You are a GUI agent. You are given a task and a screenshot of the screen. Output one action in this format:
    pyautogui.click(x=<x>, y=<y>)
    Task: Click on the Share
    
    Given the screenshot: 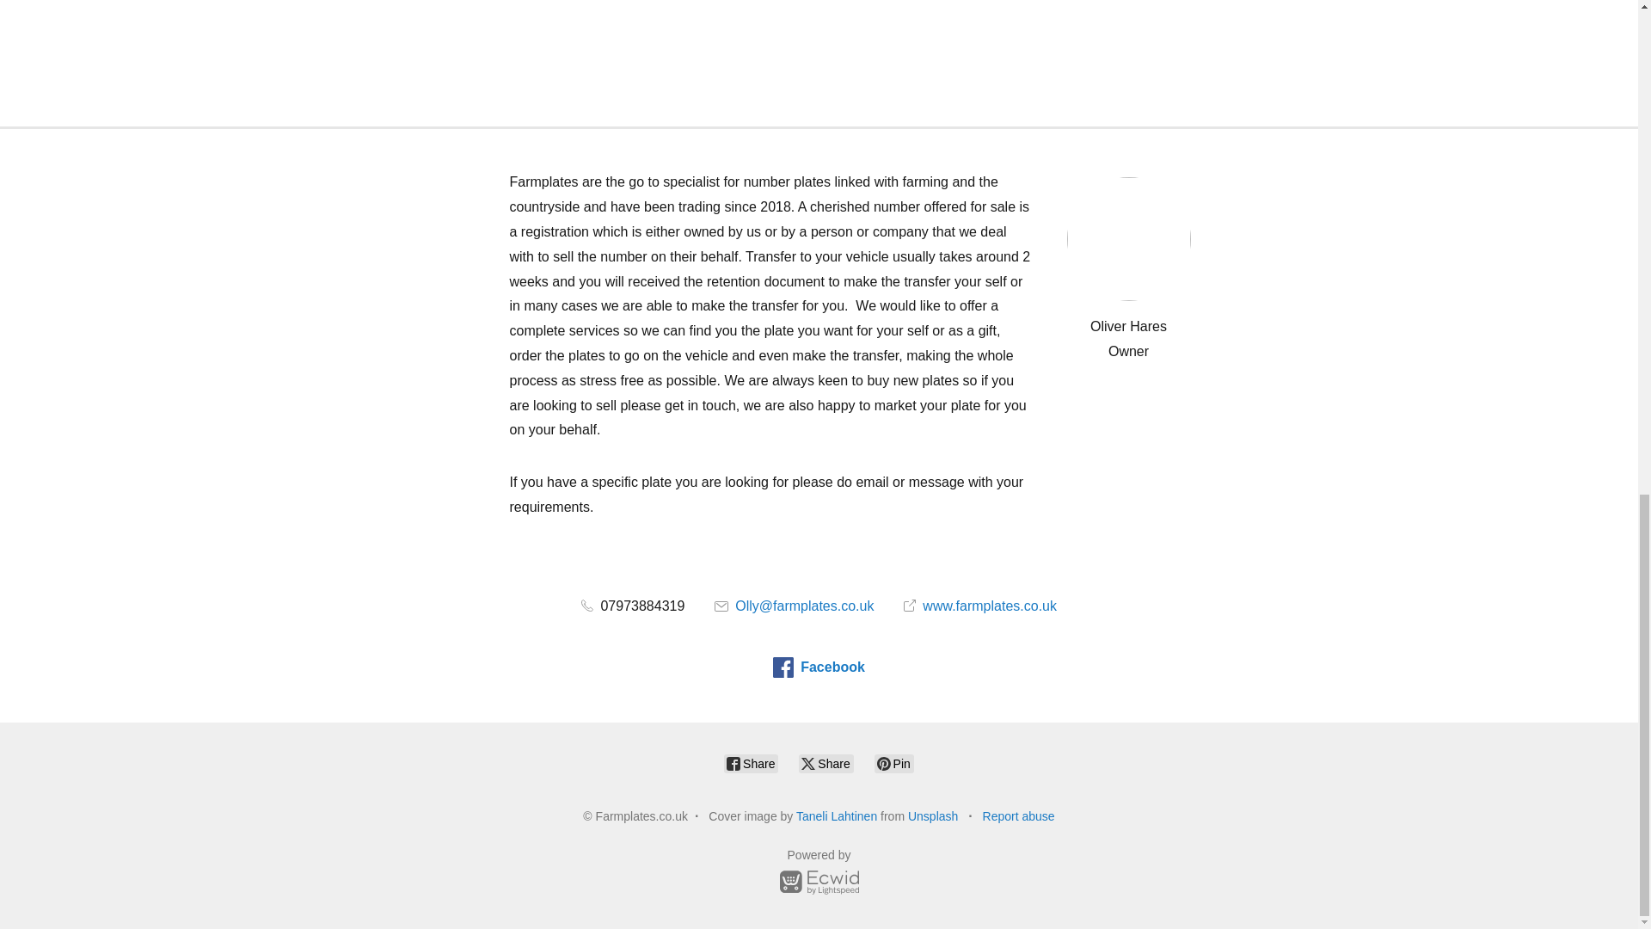 What is the action you would take?
    pyautogui.click(x=751, y=763)
    